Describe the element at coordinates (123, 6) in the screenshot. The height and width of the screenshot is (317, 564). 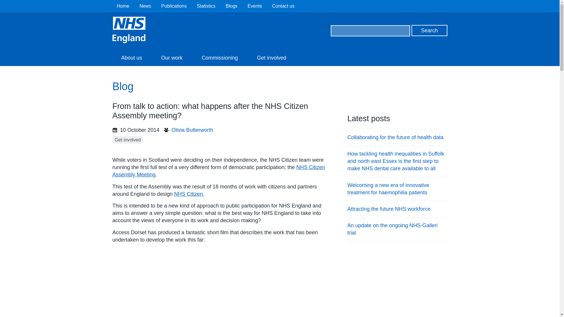
I see `Home` at that location.